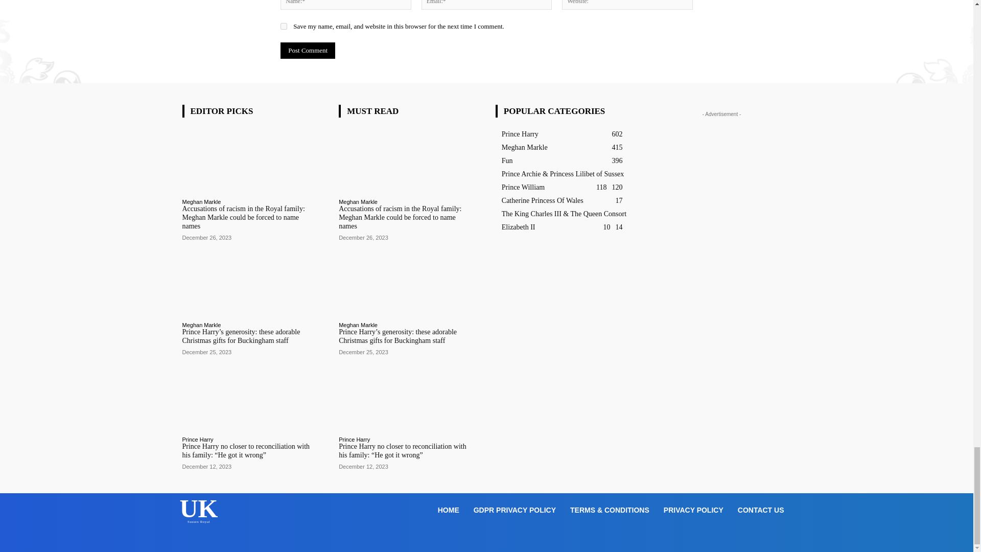 The height and width of the screenshot is (552, 981). Describe the element at coordinates (308, 50) in the screenshot. I see `Post Comment` at that location.